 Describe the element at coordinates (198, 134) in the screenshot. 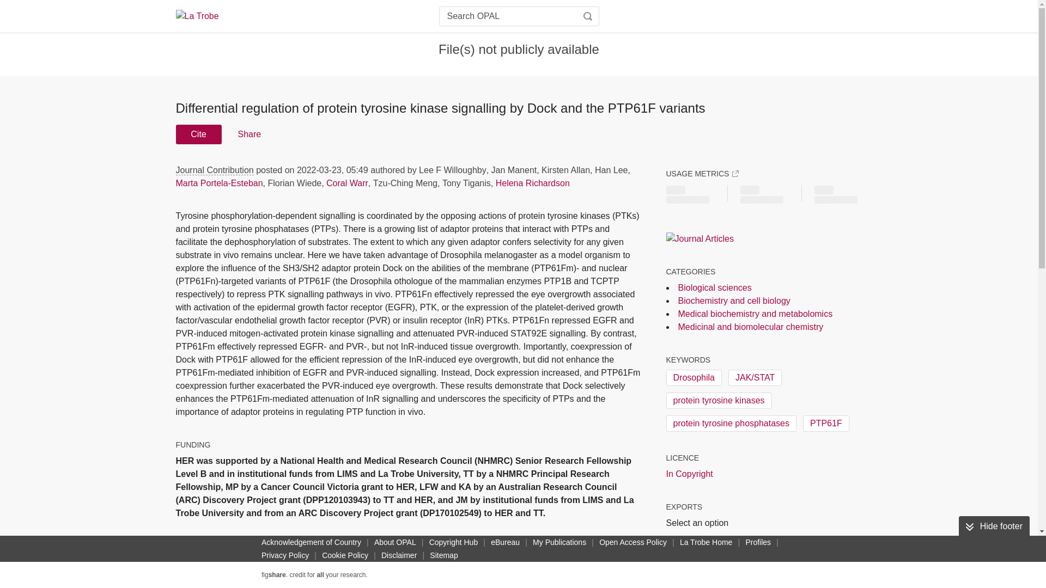

I see `Cite` at that location.